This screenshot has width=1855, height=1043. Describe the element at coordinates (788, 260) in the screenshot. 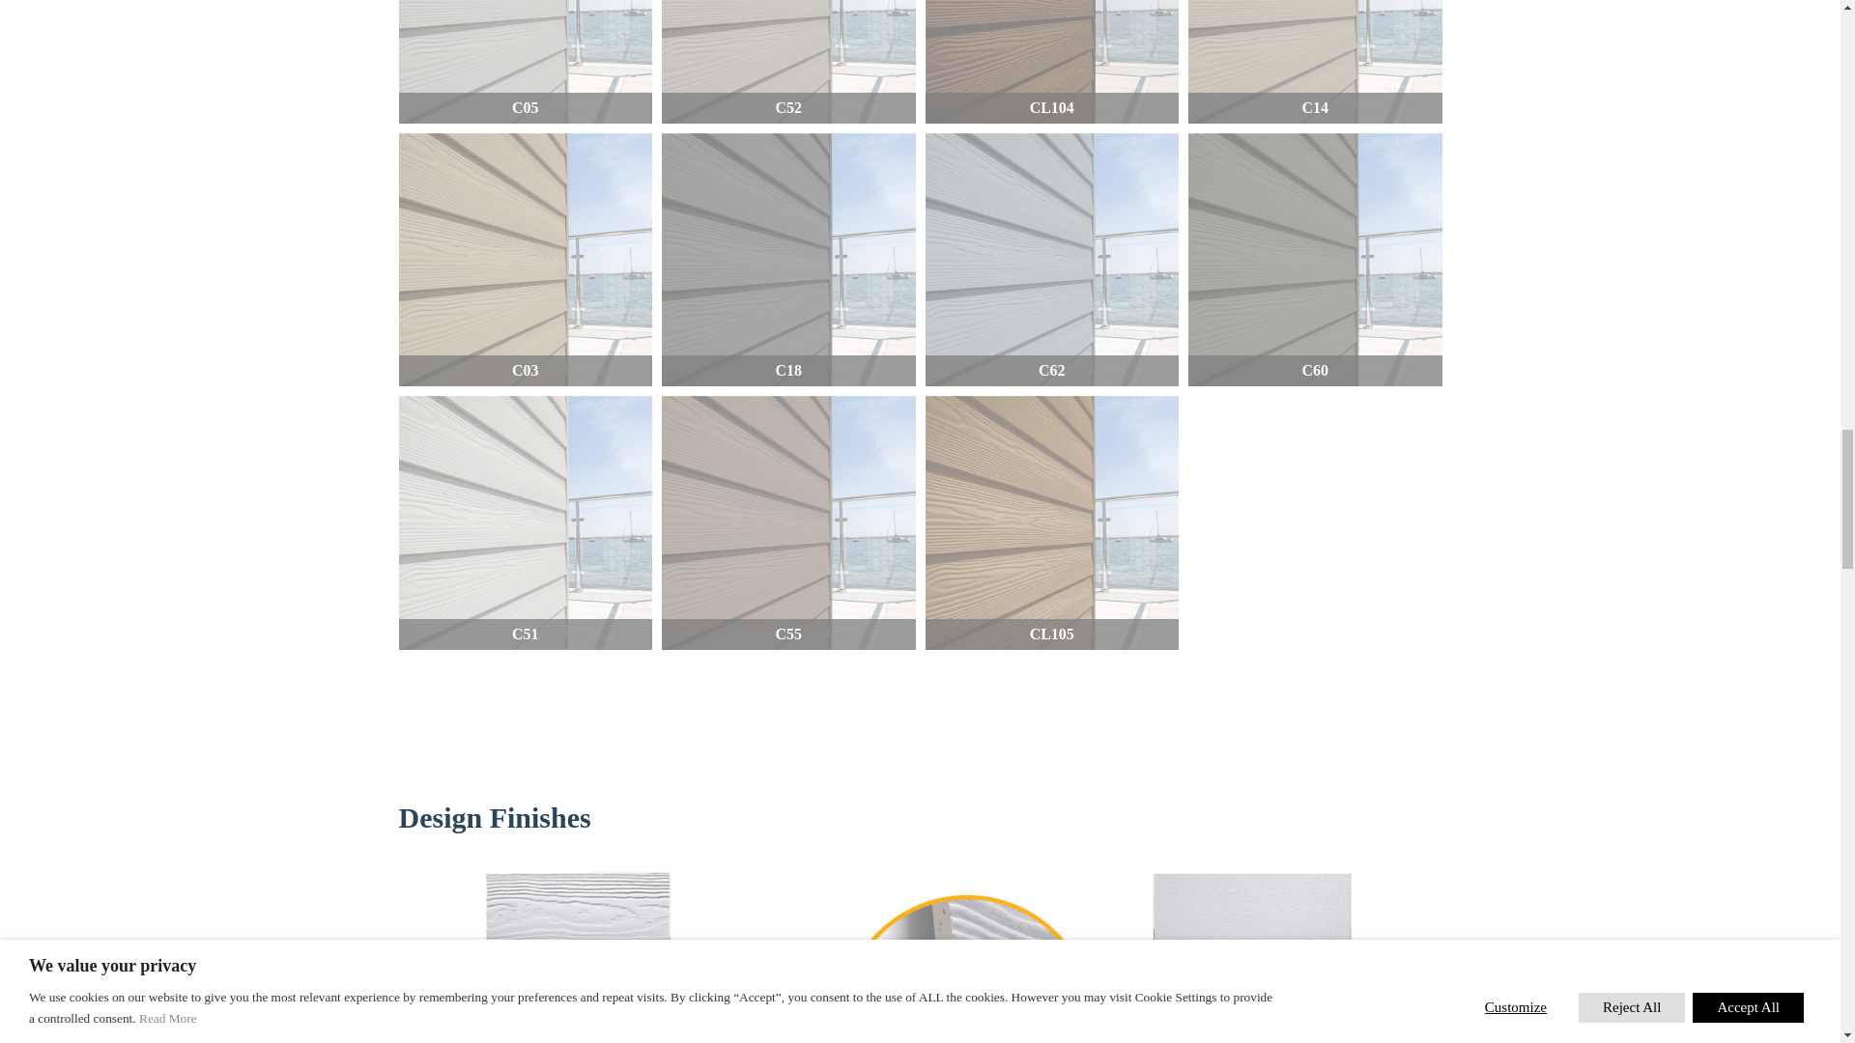

I see `C18` at that location.